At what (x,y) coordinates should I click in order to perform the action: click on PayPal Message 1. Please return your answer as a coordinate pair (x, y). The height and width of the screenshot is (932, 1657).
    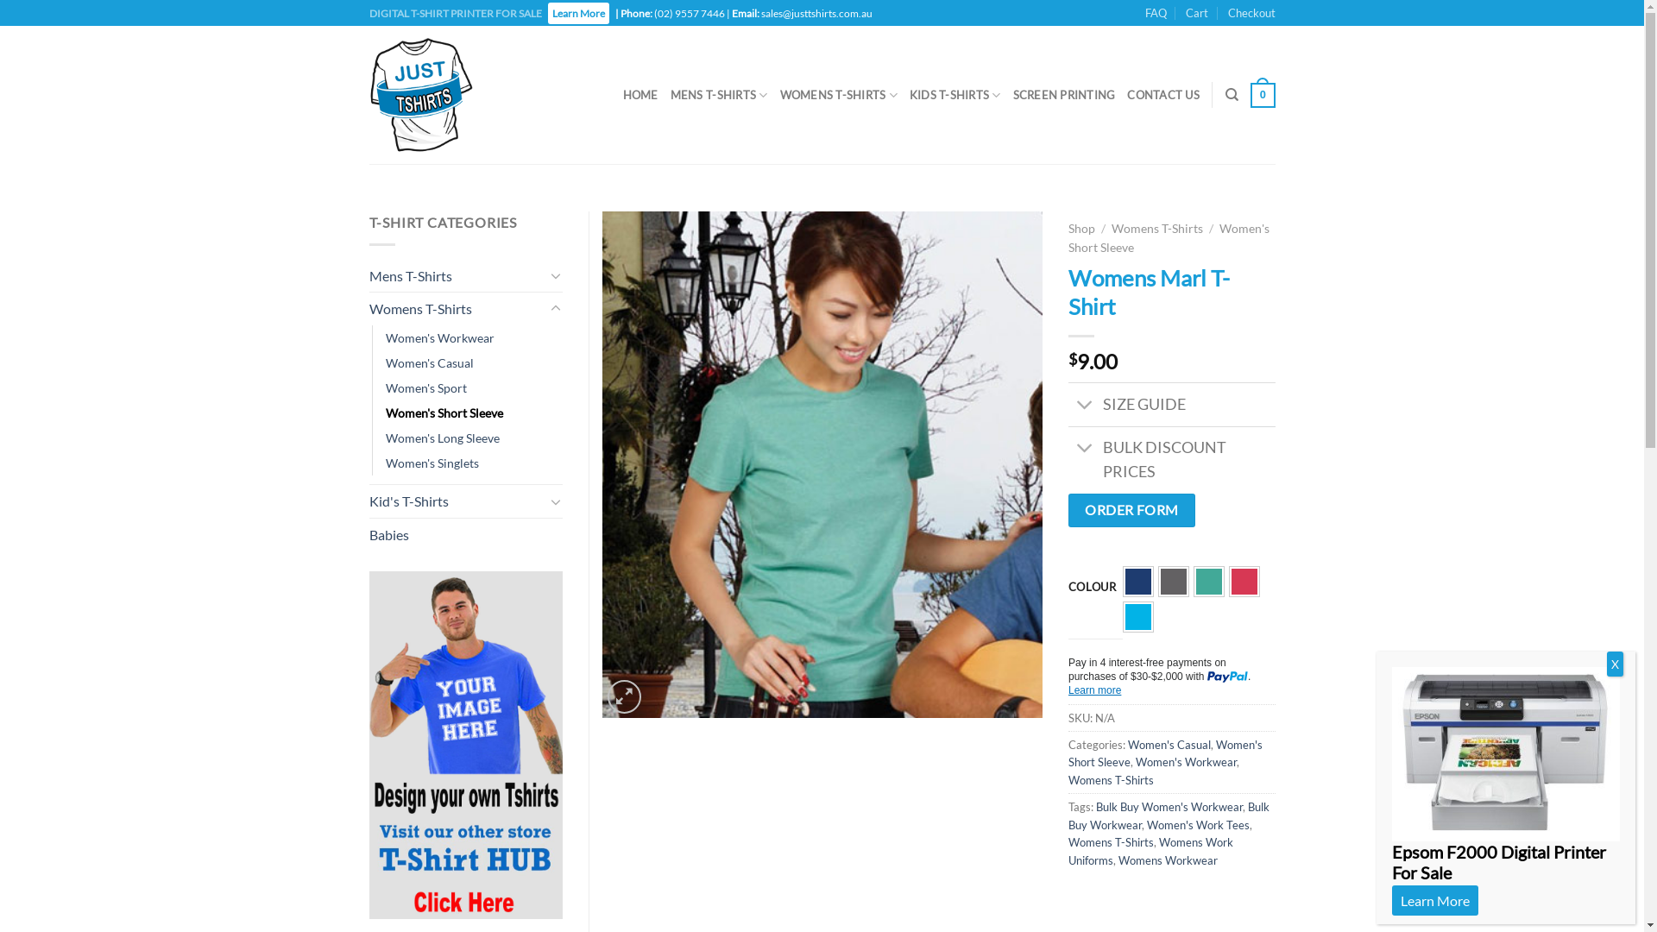
    Looking at the image, I should click on (1172, 678).